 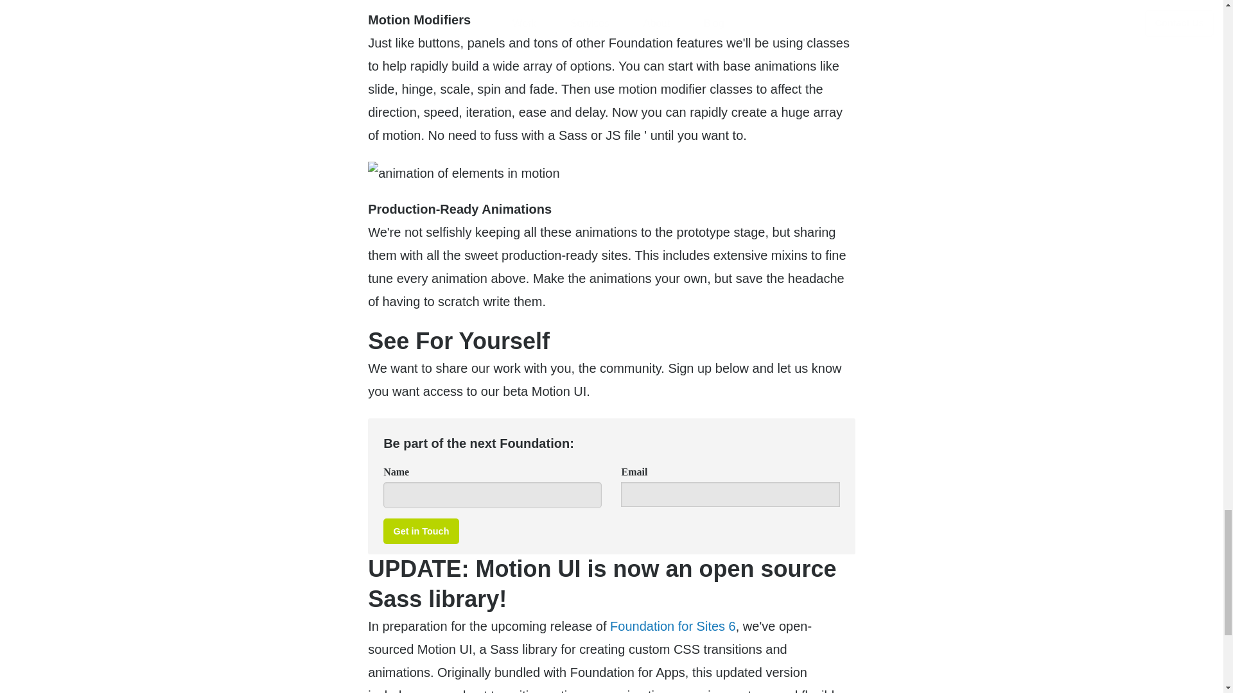 I want to click on Foundation for Sites 6, so click(x=673, y=626).